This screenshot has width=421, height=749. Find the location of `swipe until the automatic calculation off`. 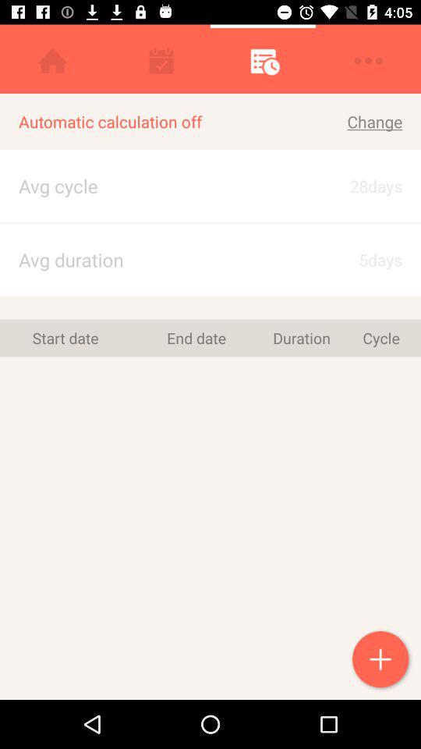

swipe until the automatic calculation off is located at coordinates (159, 122).